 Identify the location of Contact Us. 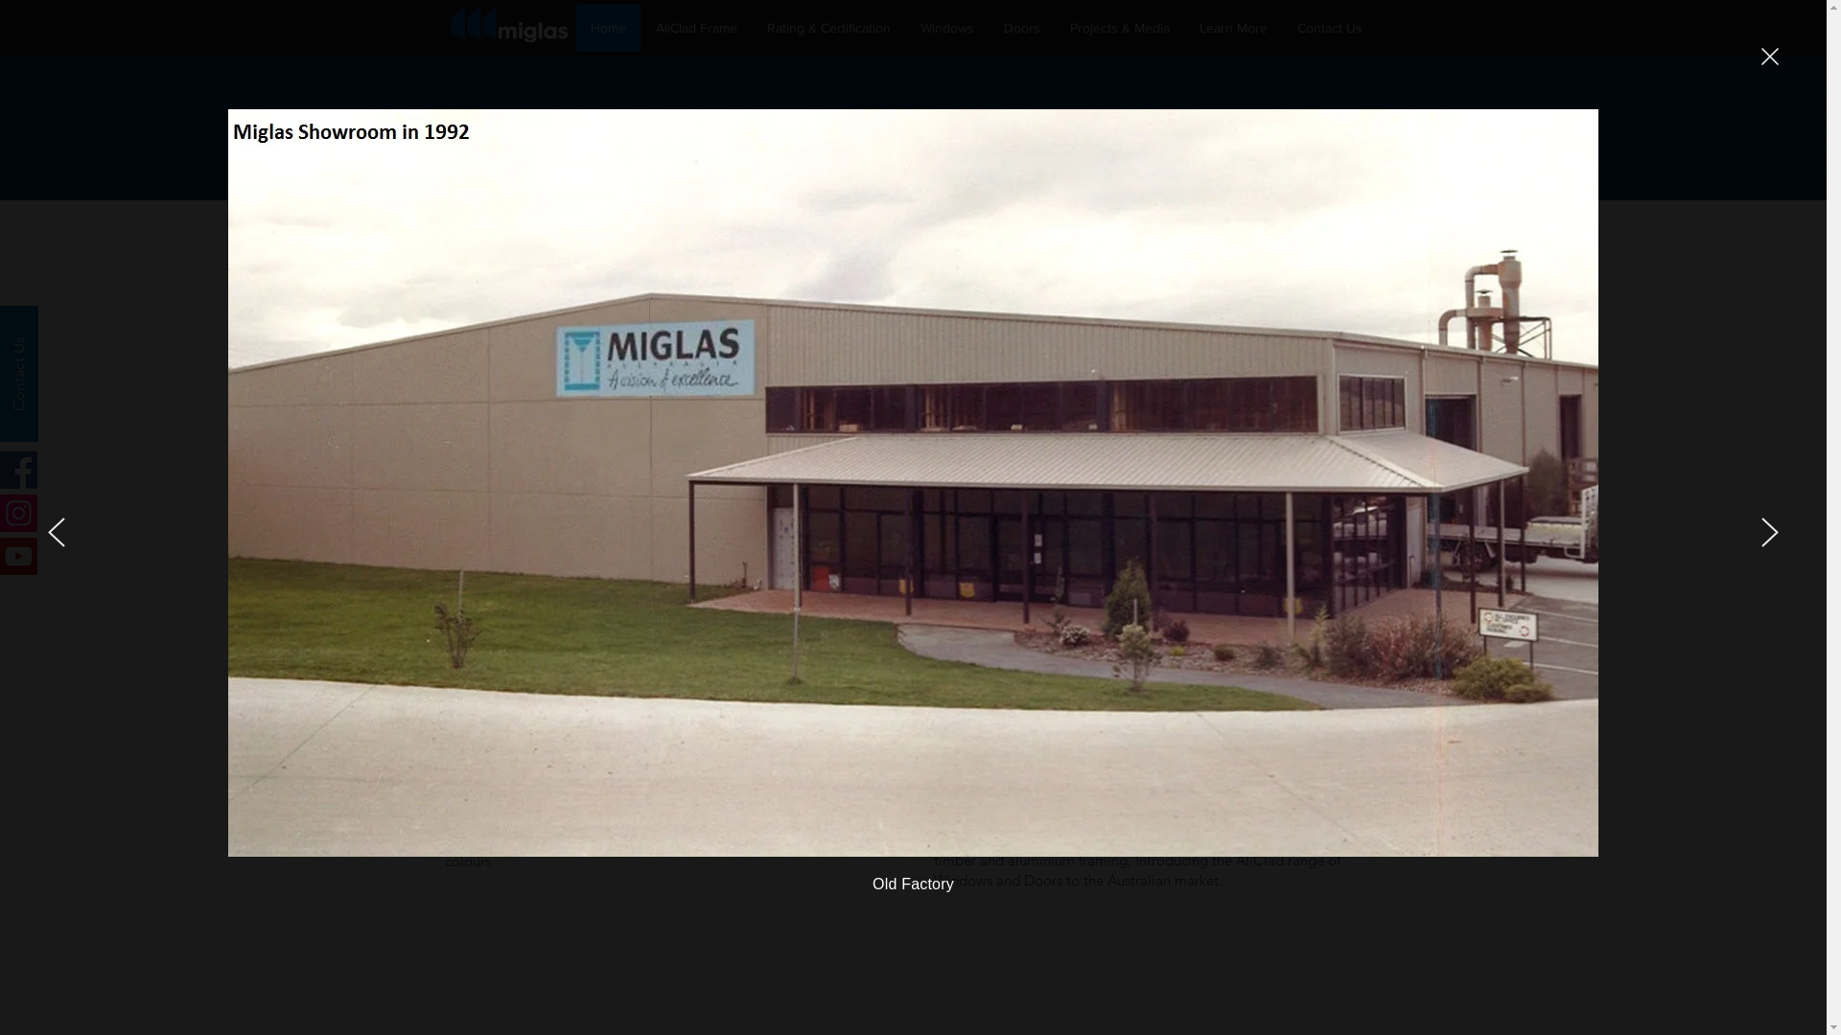
(1329, 28).